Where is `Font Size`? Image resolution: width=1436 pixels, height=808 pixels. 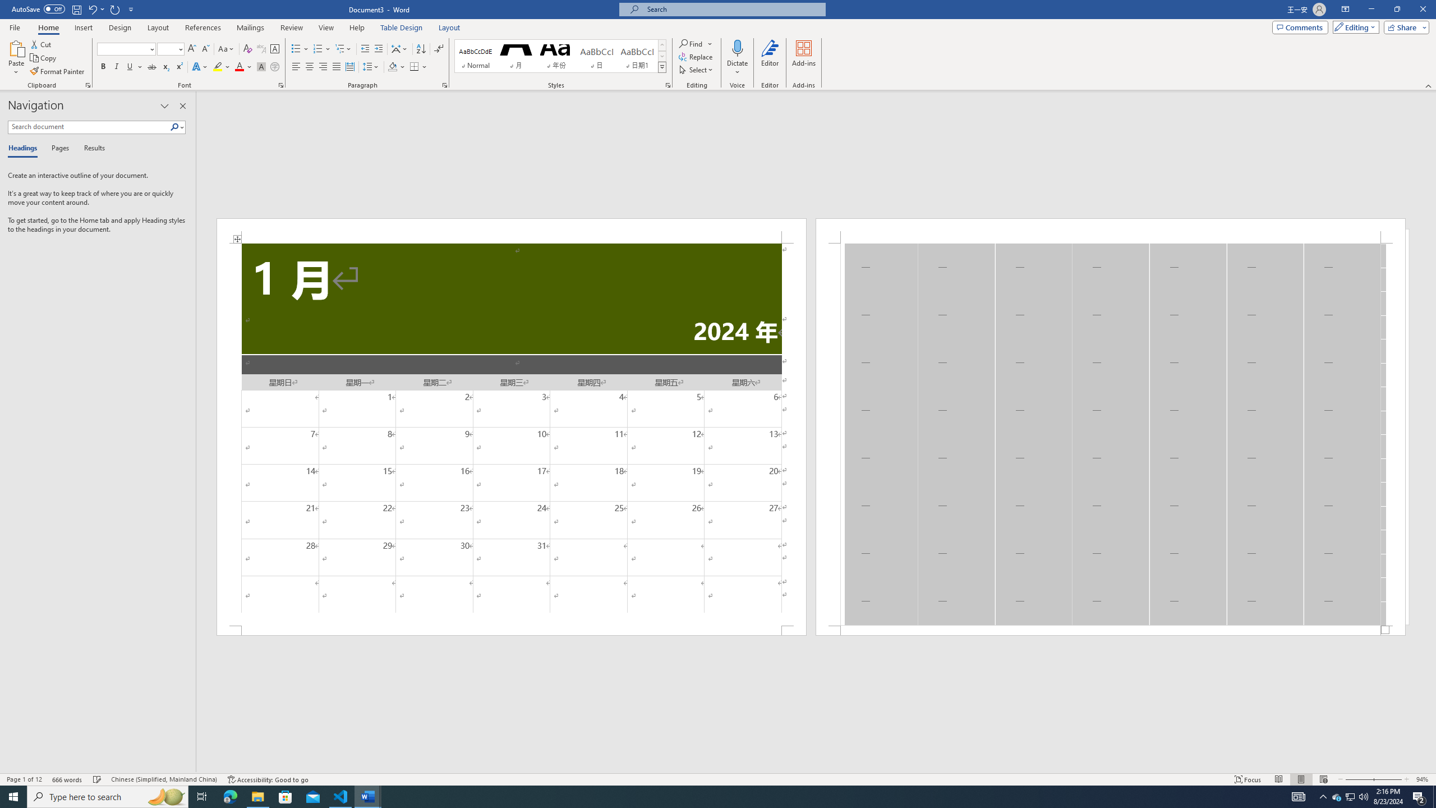 Font Size is located at coordinates (167, 48).